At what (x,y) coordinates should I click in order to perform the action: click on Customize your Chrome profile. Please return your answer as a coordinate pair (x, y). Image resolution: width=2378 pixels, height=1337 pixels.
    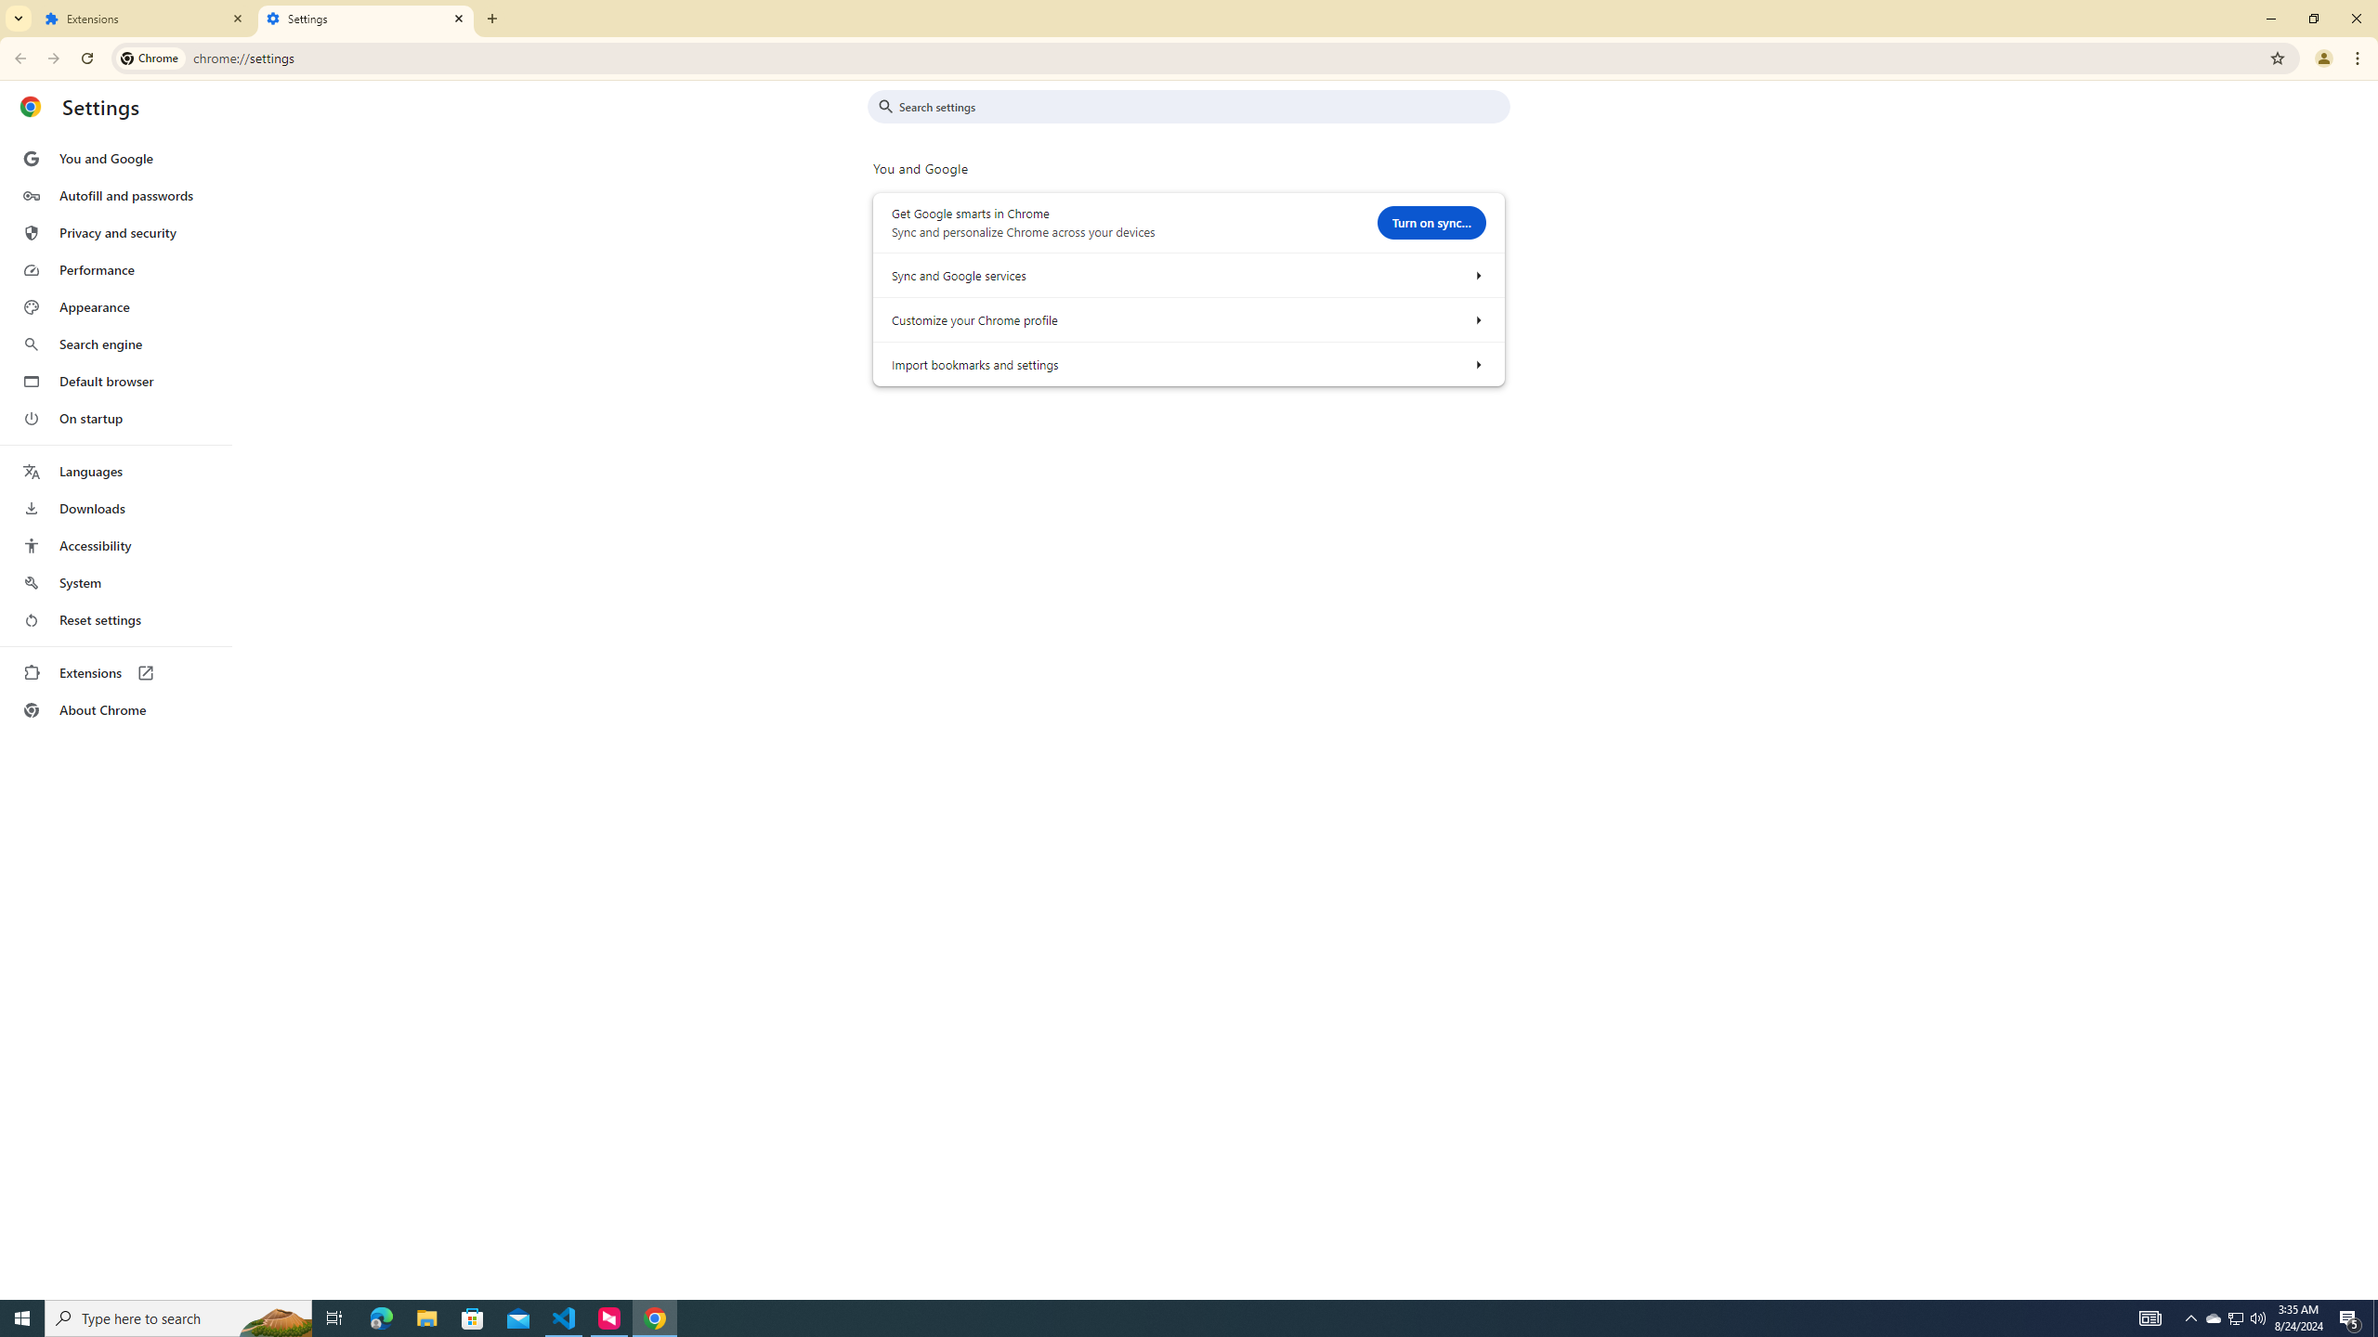
    Looking at the image, I should click on (1477, 319).